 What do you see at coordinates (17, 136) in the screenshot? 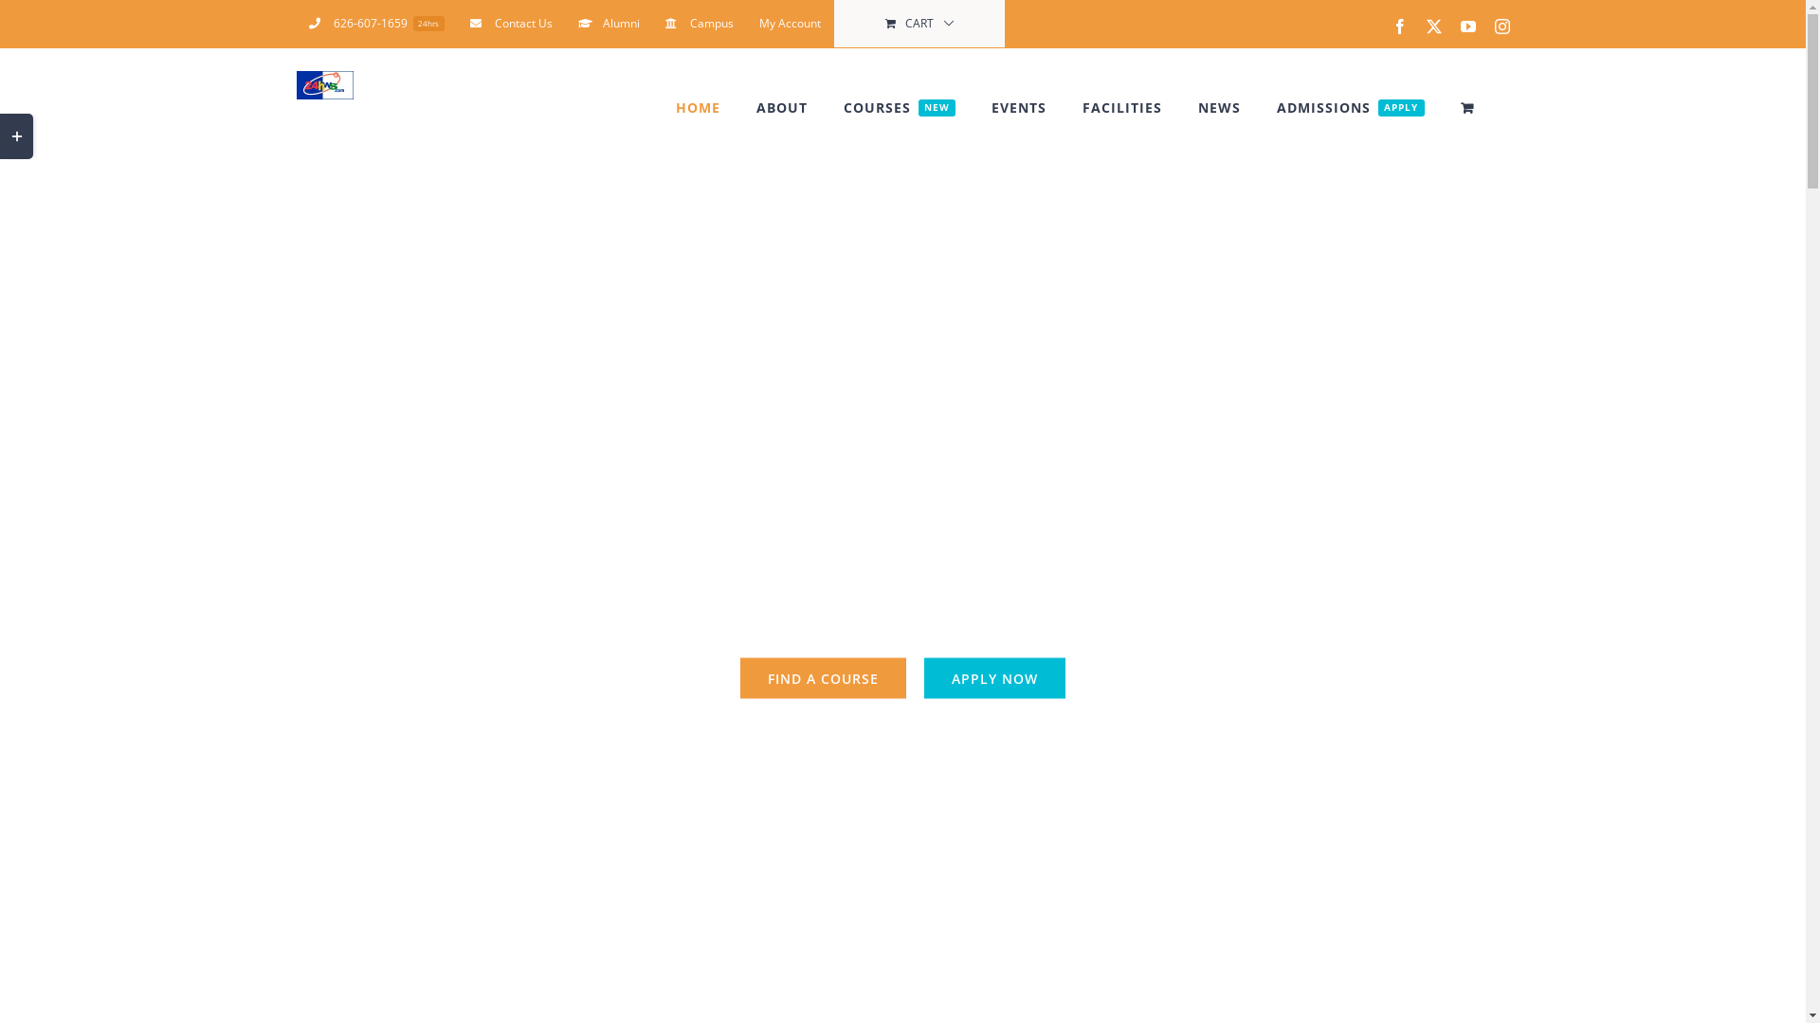
I see `Toggle Sliding Bar Area` at bounding box center [17, 136].